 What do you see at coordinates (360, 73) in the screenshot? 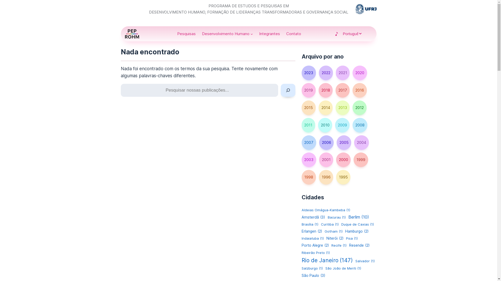
I see `2020` at bounding box center [360, 73].